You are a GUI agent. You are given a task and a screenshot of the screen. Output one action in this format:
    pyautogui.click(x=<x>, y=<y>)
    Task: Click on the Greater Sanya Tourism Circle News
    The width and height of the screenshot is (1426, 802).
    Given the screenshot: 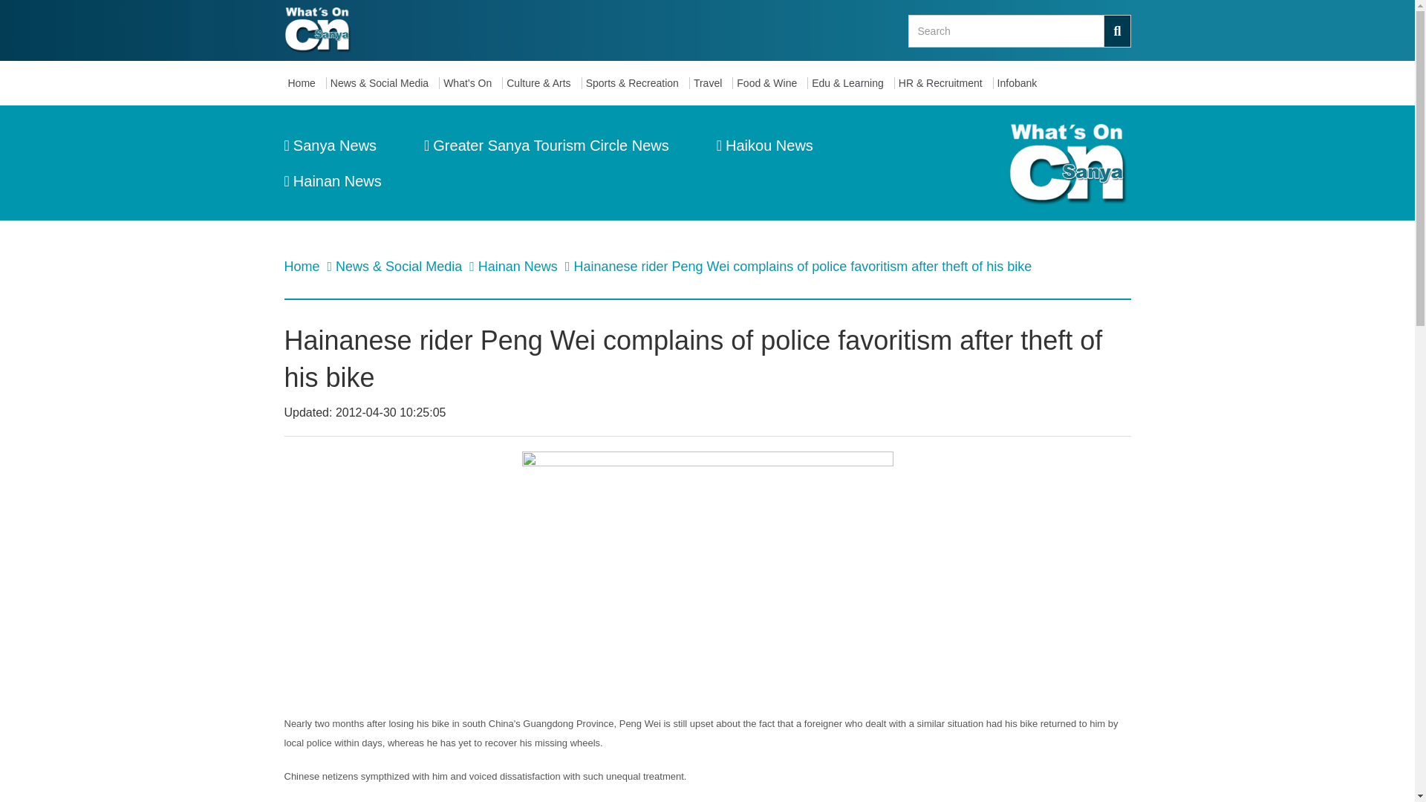 What is the action you would take?
    pyautogui.click(x=546, y=146)
    